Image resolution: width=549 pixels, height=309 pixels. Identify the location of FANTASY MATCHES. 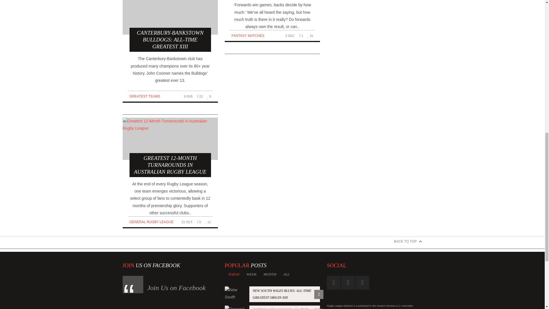
(248, 35).